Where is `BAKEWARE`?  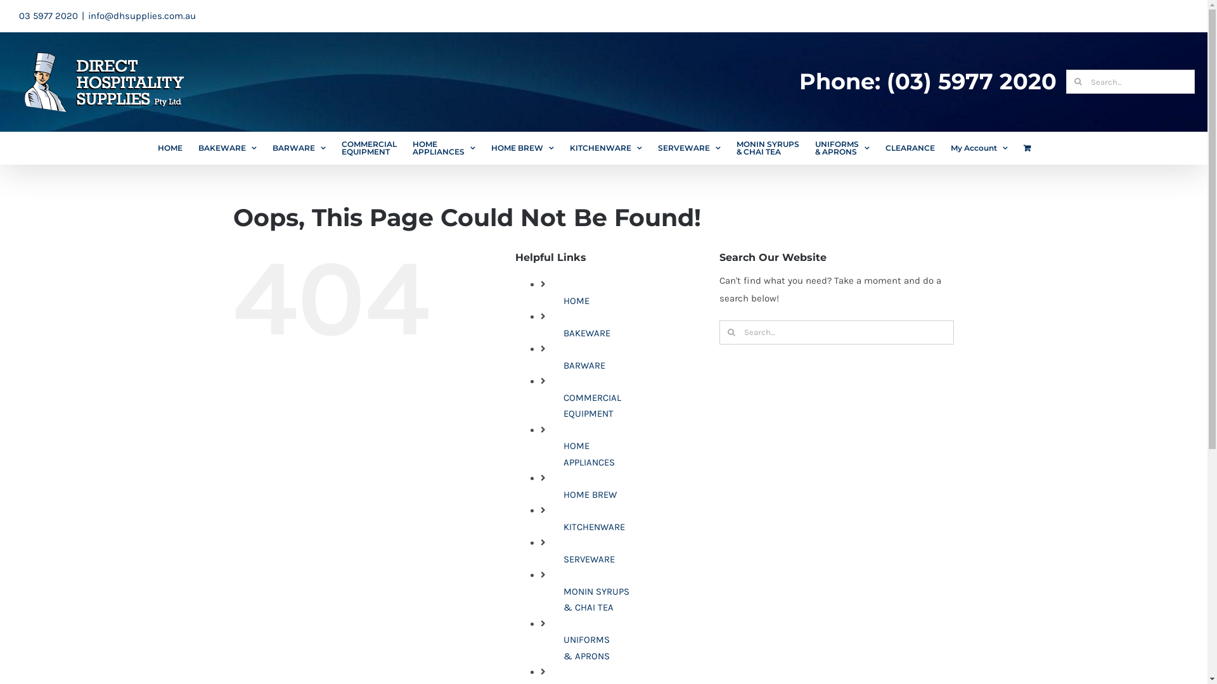 BAKEWARE is located at coordinates (586, 333).